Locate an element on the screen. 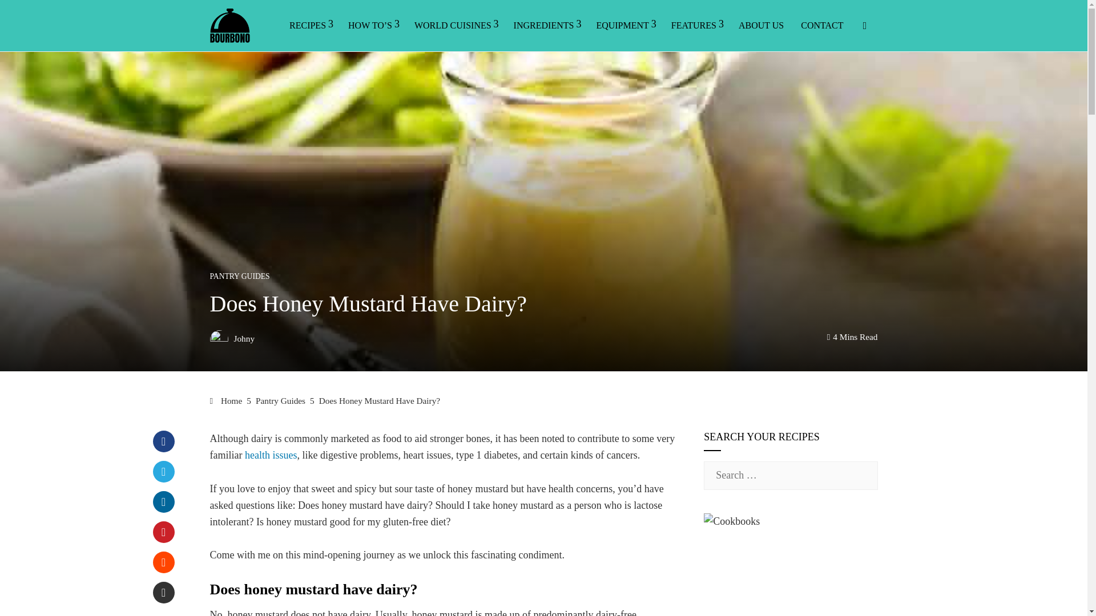  INGREDIENTS is located at coordinates (547, 25).